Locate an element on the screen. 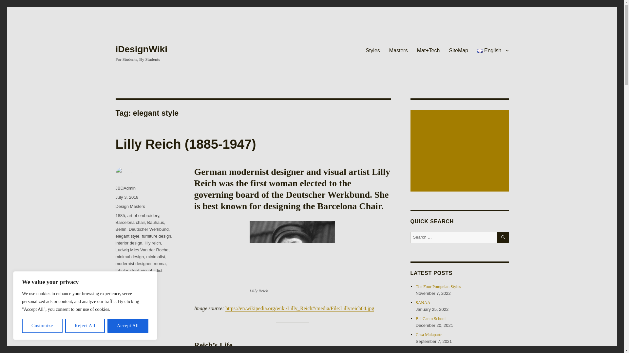 This screenshot has height=353, width=629. iDesignWiki is located at coordinates (141, 49).